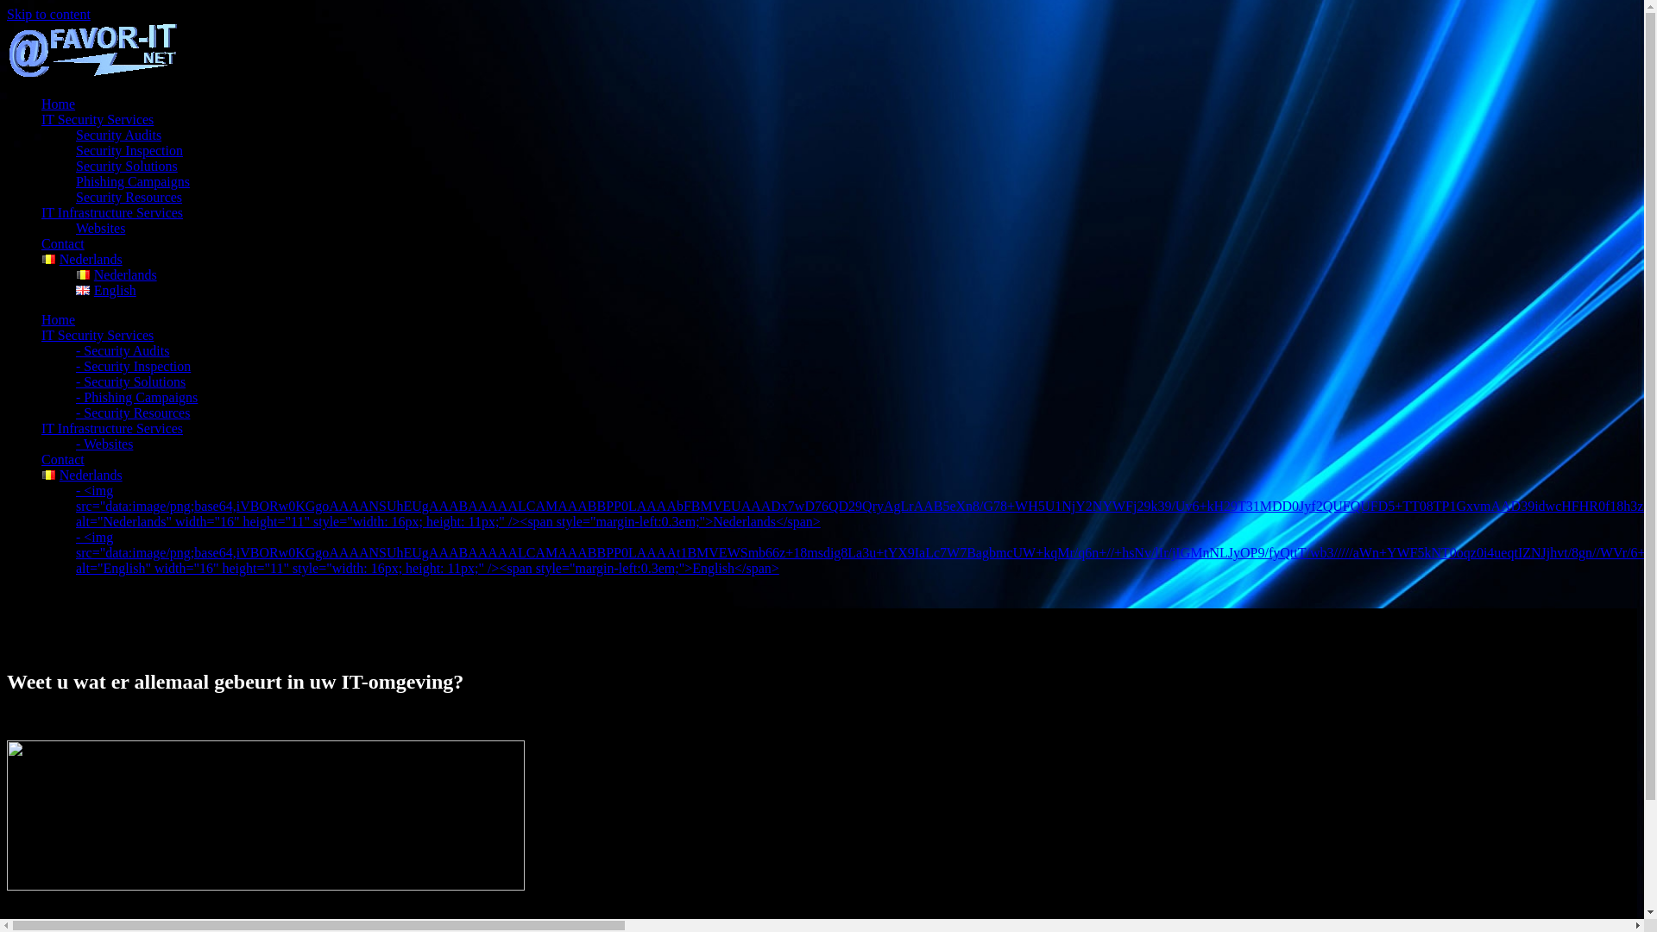 The image size is (1657, 932). I want to click on Nederlands, so click(82, 259).